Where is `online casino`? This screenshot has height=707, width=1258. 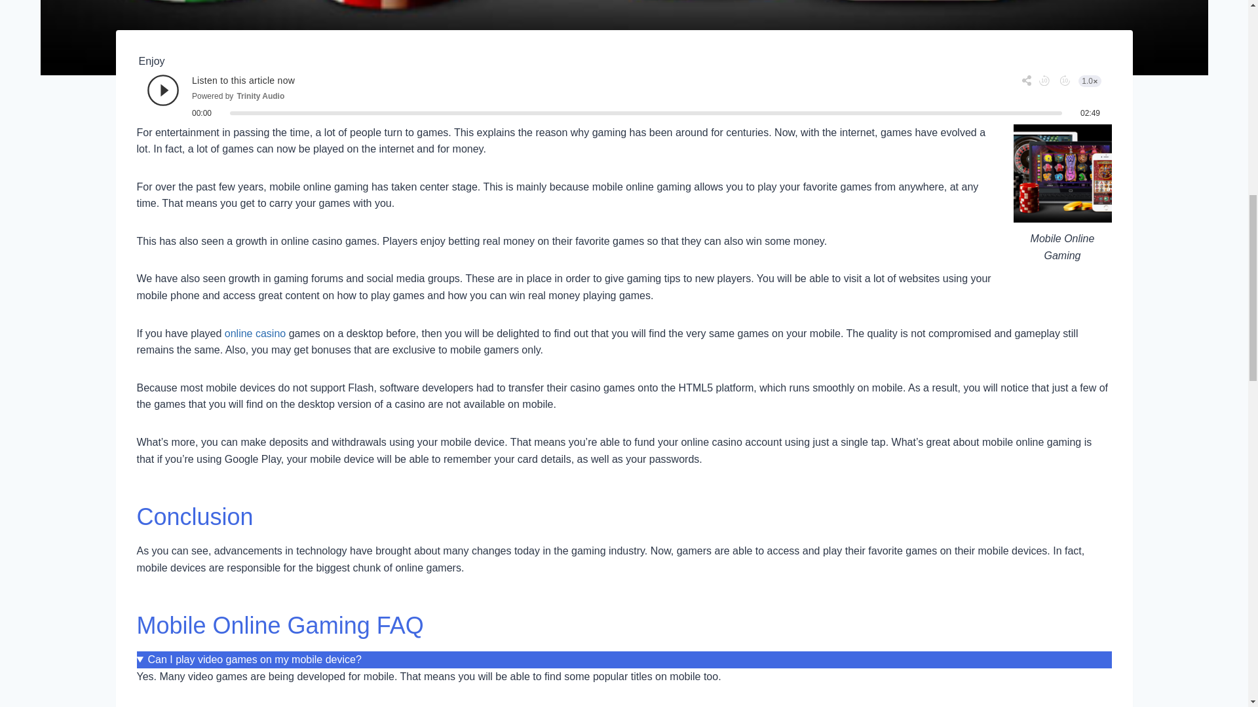
online casino is located at coordinates (255, 334).